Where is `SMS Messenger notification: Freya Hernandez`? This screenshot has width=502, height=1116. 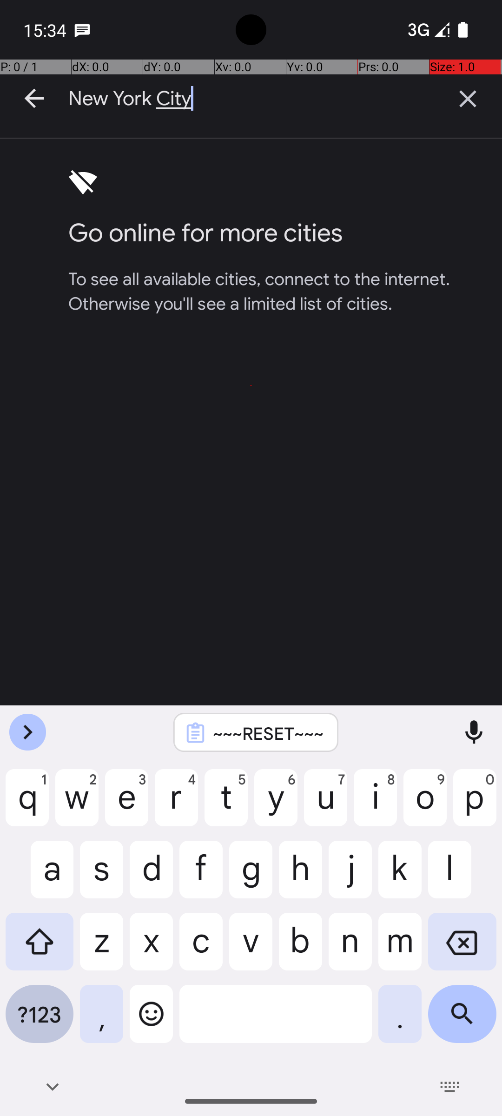
SMS Messenger notification: Freya Hernandez is located at coordinates (82, 30).